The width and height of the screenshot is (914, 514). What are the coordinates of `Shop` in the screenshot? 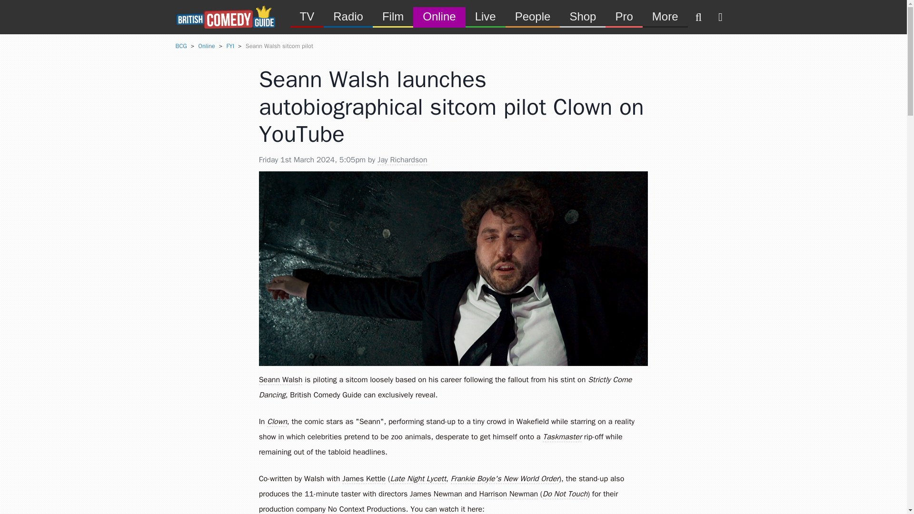 It's located at (582, 16).